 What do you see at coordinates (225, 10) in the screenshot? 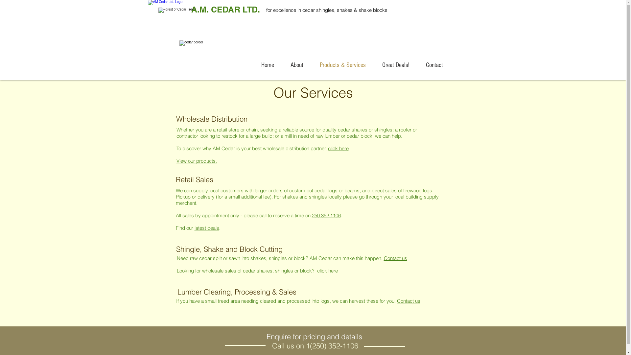
I see `A.M. CEDAR LTD.` at bounding box center [225, 10].